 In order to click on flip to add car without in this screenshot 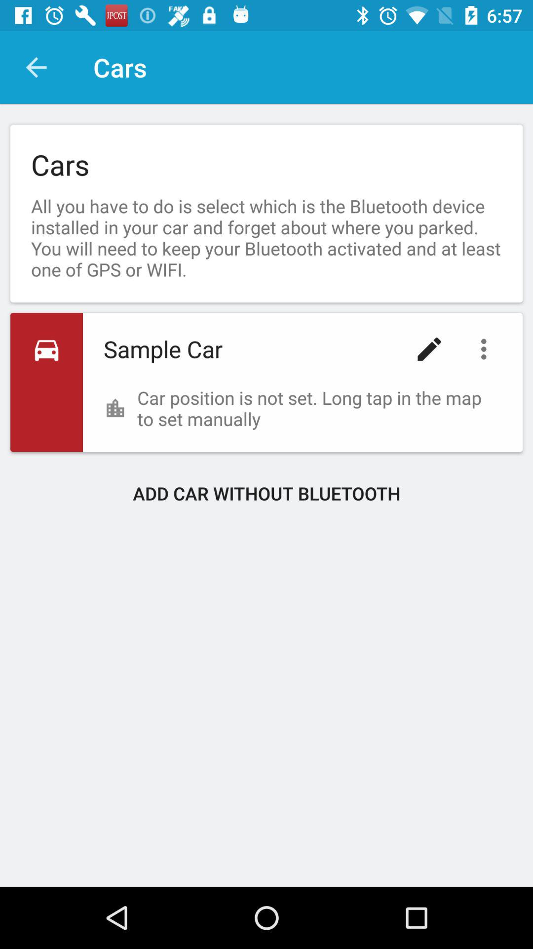, I will do `click(266, 493)`.